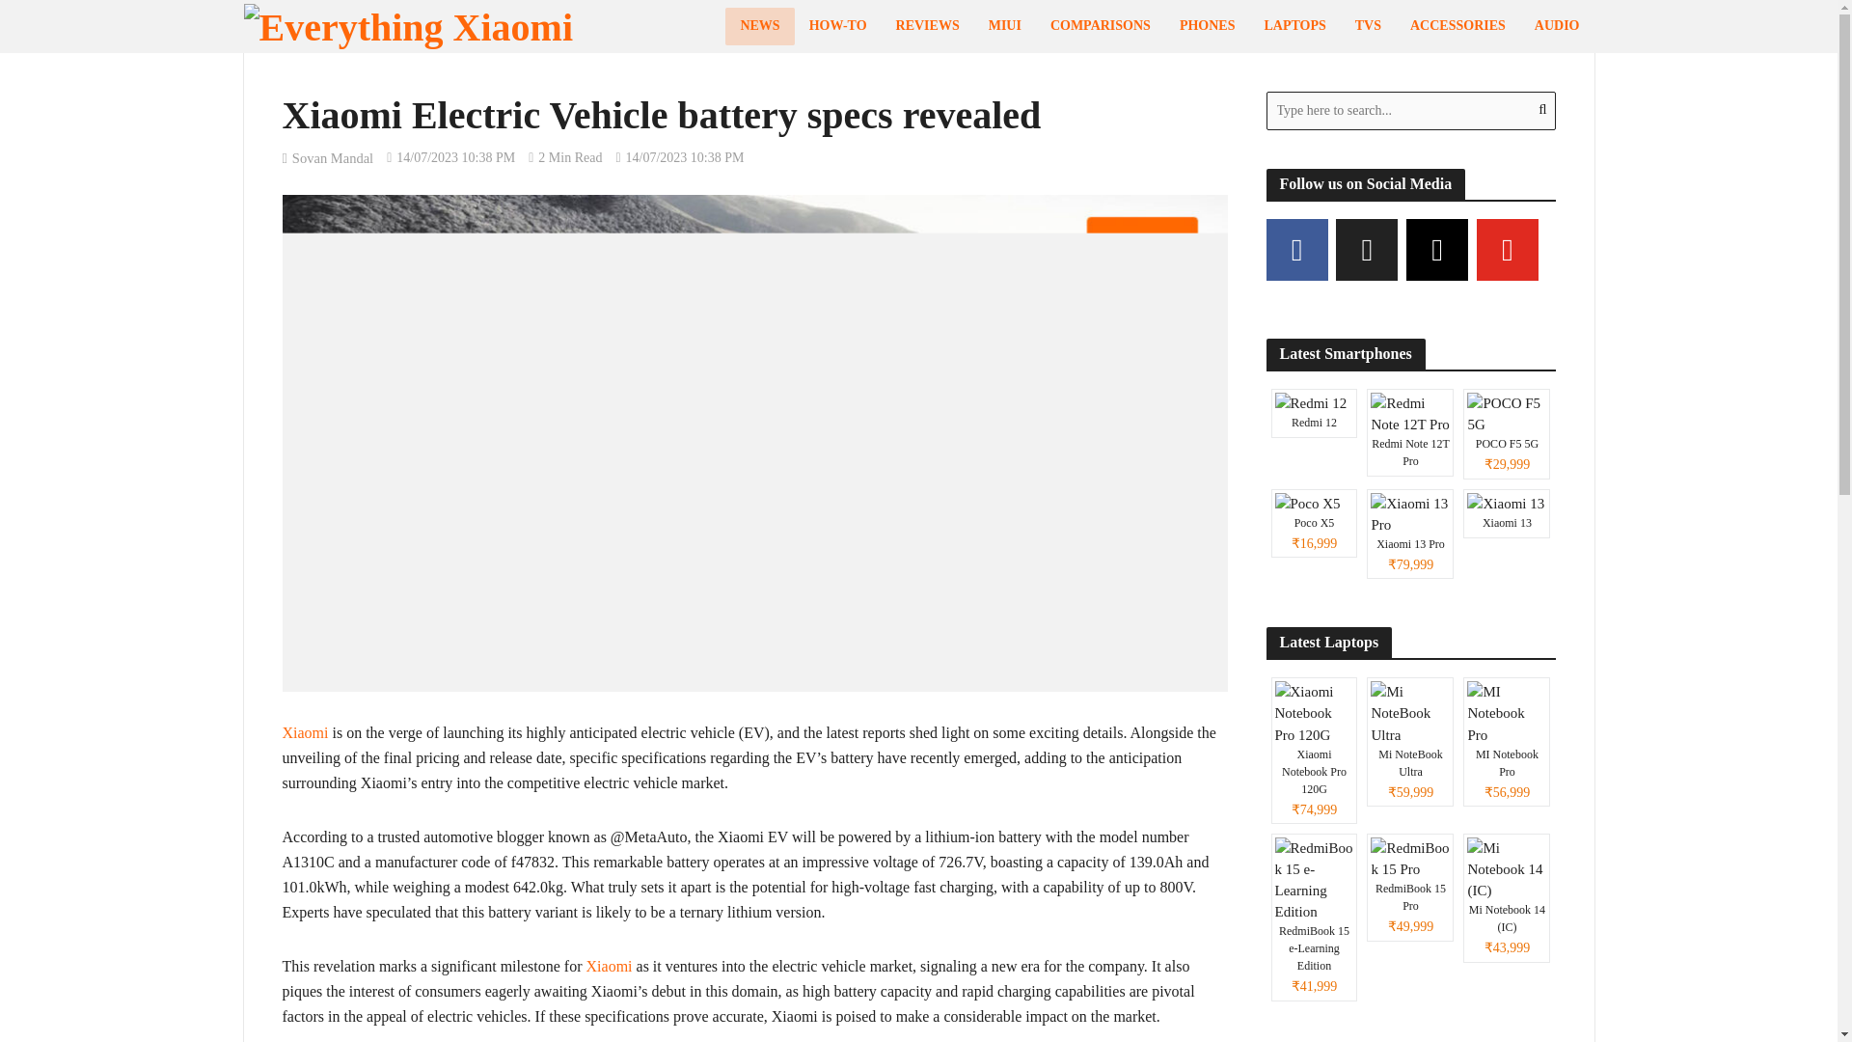 The width and height of the screenshot is (1852, 1042). What do you see at coordinates (1208, 25) in the screenshot?
I see `PHONES` at bounding box center [1208, 25].